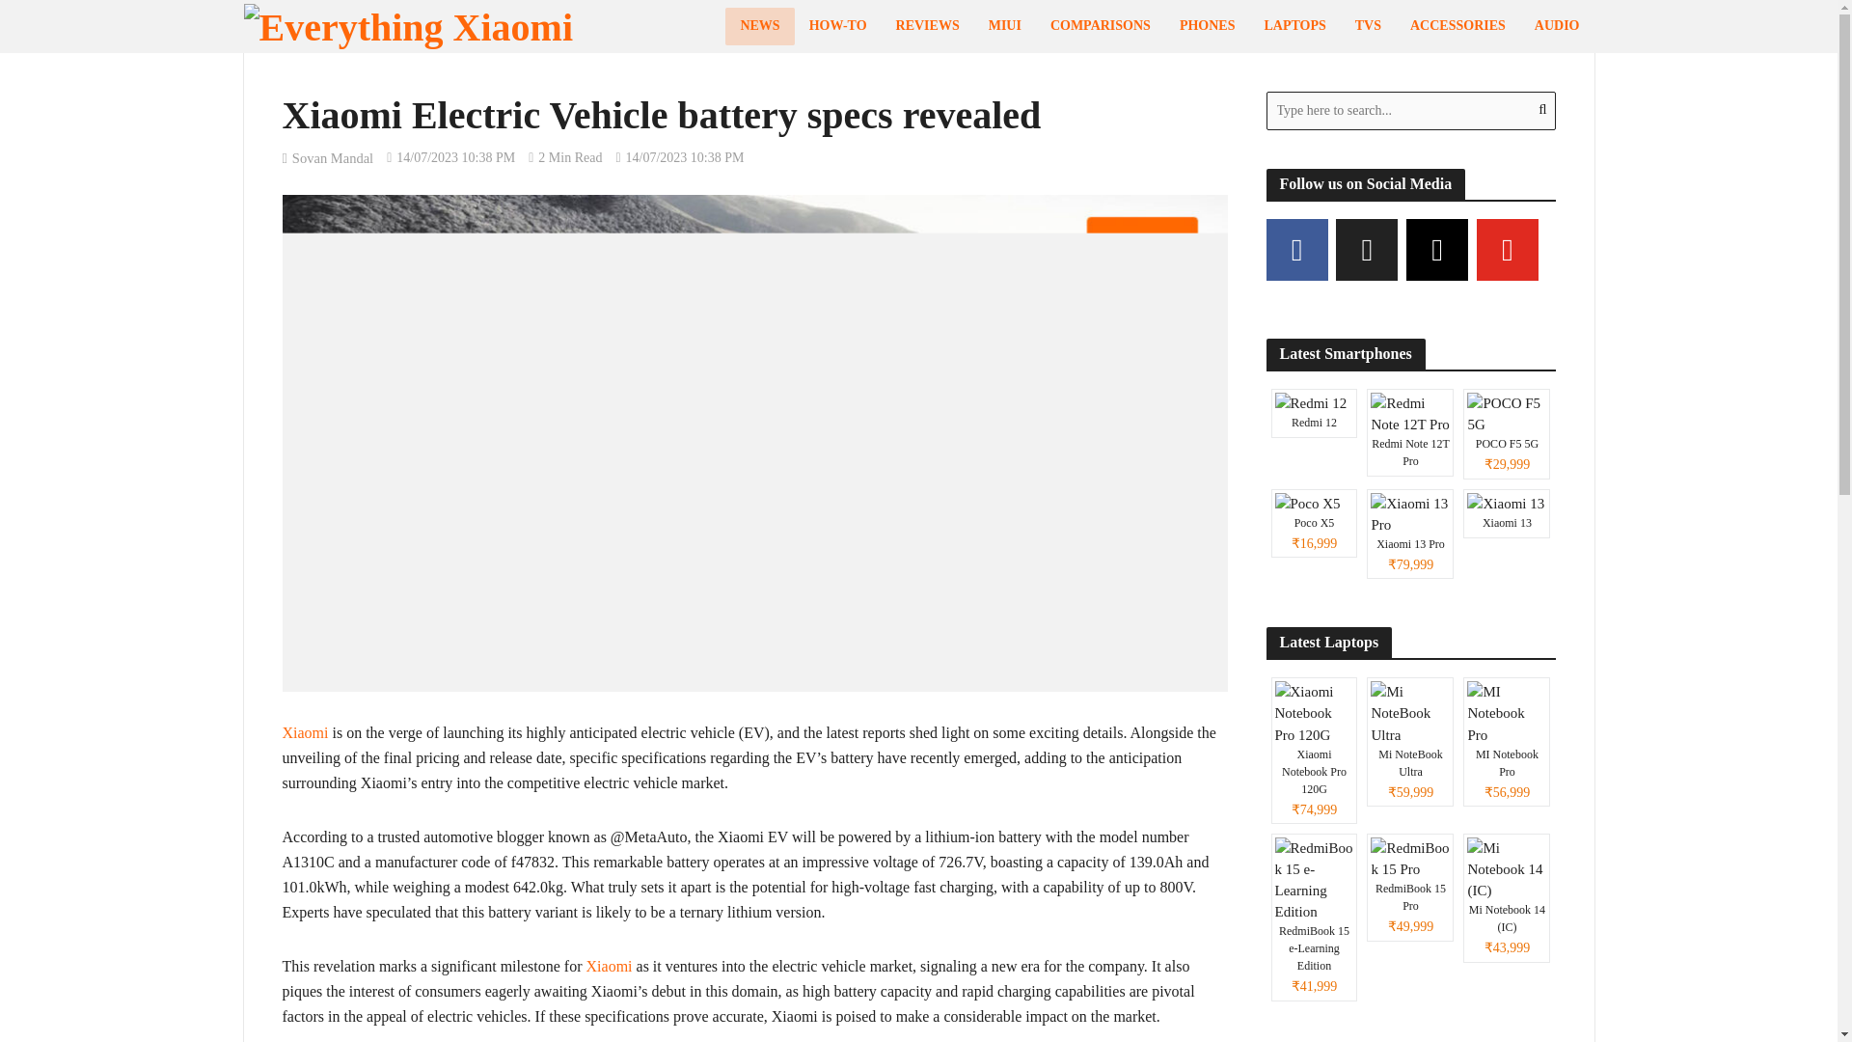 The width and height of the screenshot is (1852, 1042). What do you see at coordinates (1208, 25) in the screenshot?
I see `PHONES` at bounding box center [1208, 25].